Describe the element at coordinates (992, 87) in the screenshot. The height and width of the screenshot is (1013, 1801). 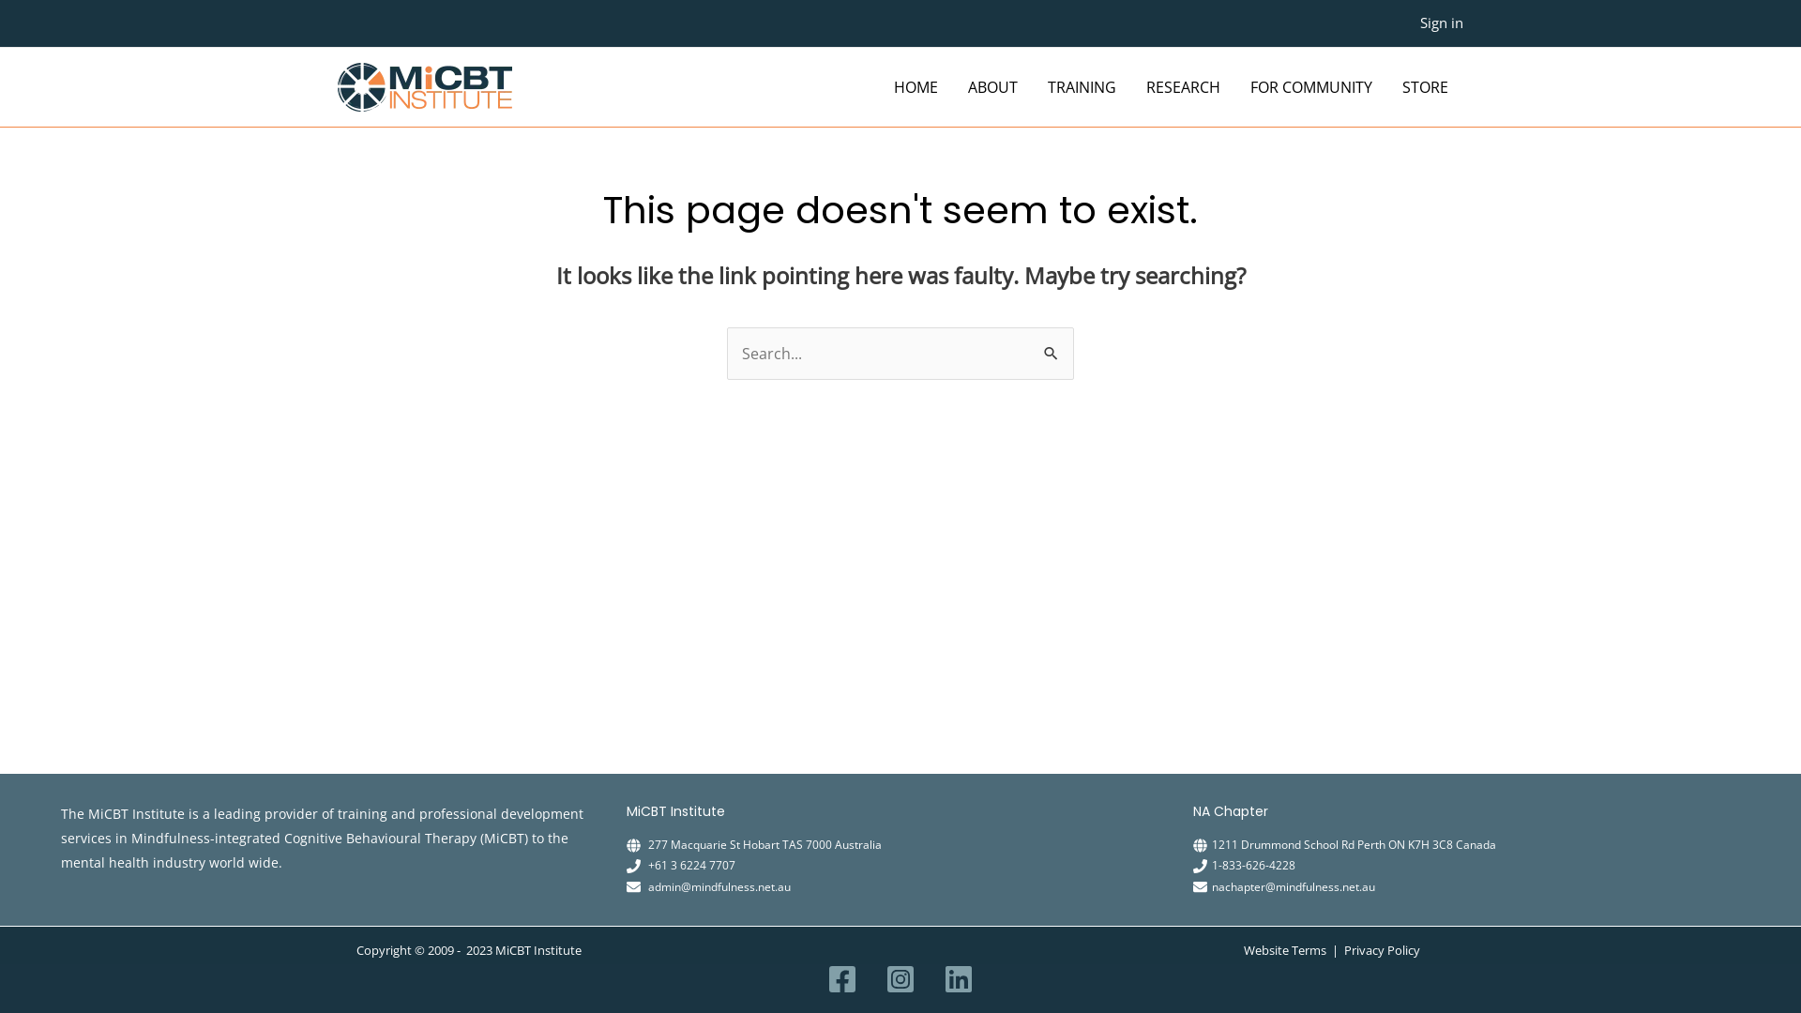
I see `ABOUT` at that location.